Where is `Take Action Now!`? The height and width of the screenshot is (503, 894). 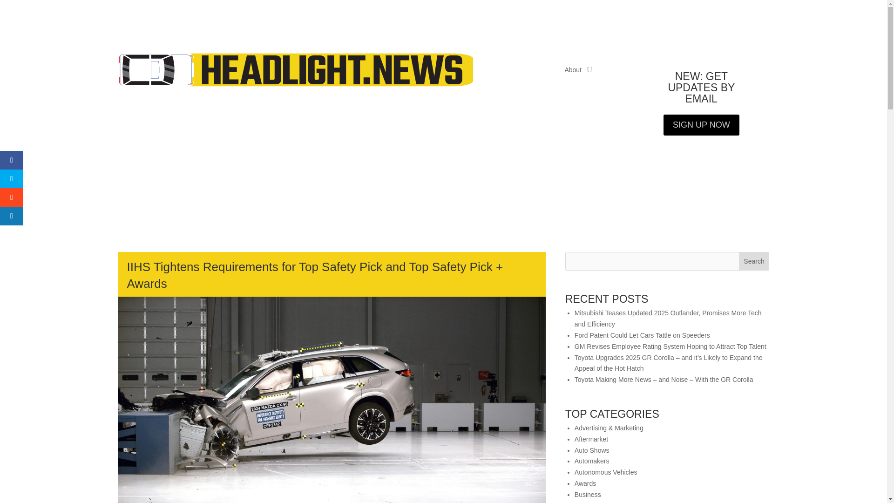 Take Action Now! is located at coordinates (212, 10).